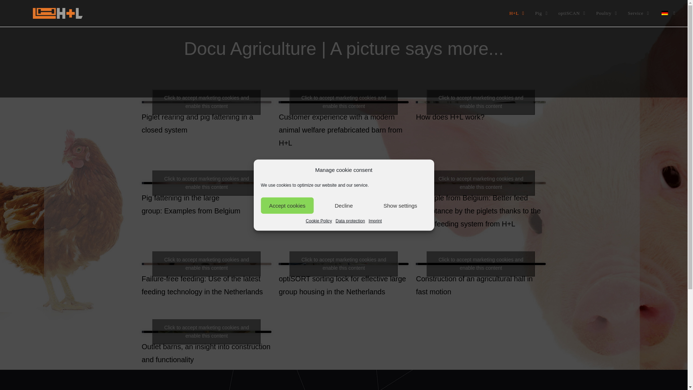 The image size is (693, 390). Describe the element at coordinates (350, 221) in the screenshot. I see `Data protection` at that location.